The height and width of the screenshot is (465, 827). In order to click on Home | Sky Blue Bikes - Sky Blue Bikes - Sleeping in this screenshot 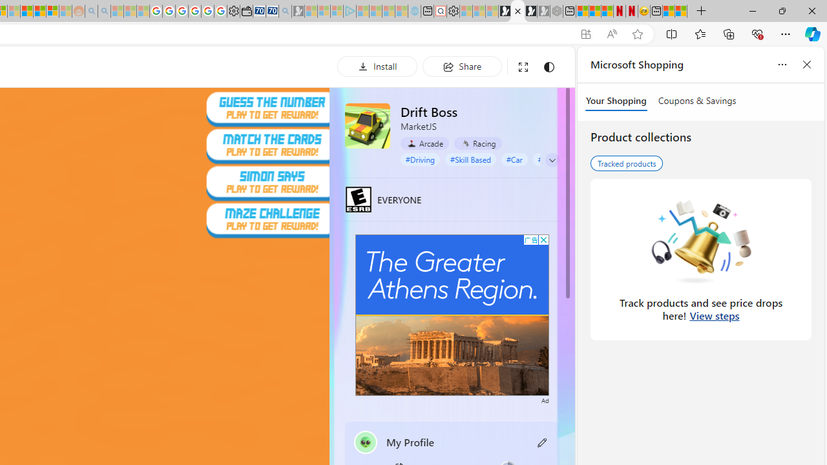, I will do `click(415, 12)`.